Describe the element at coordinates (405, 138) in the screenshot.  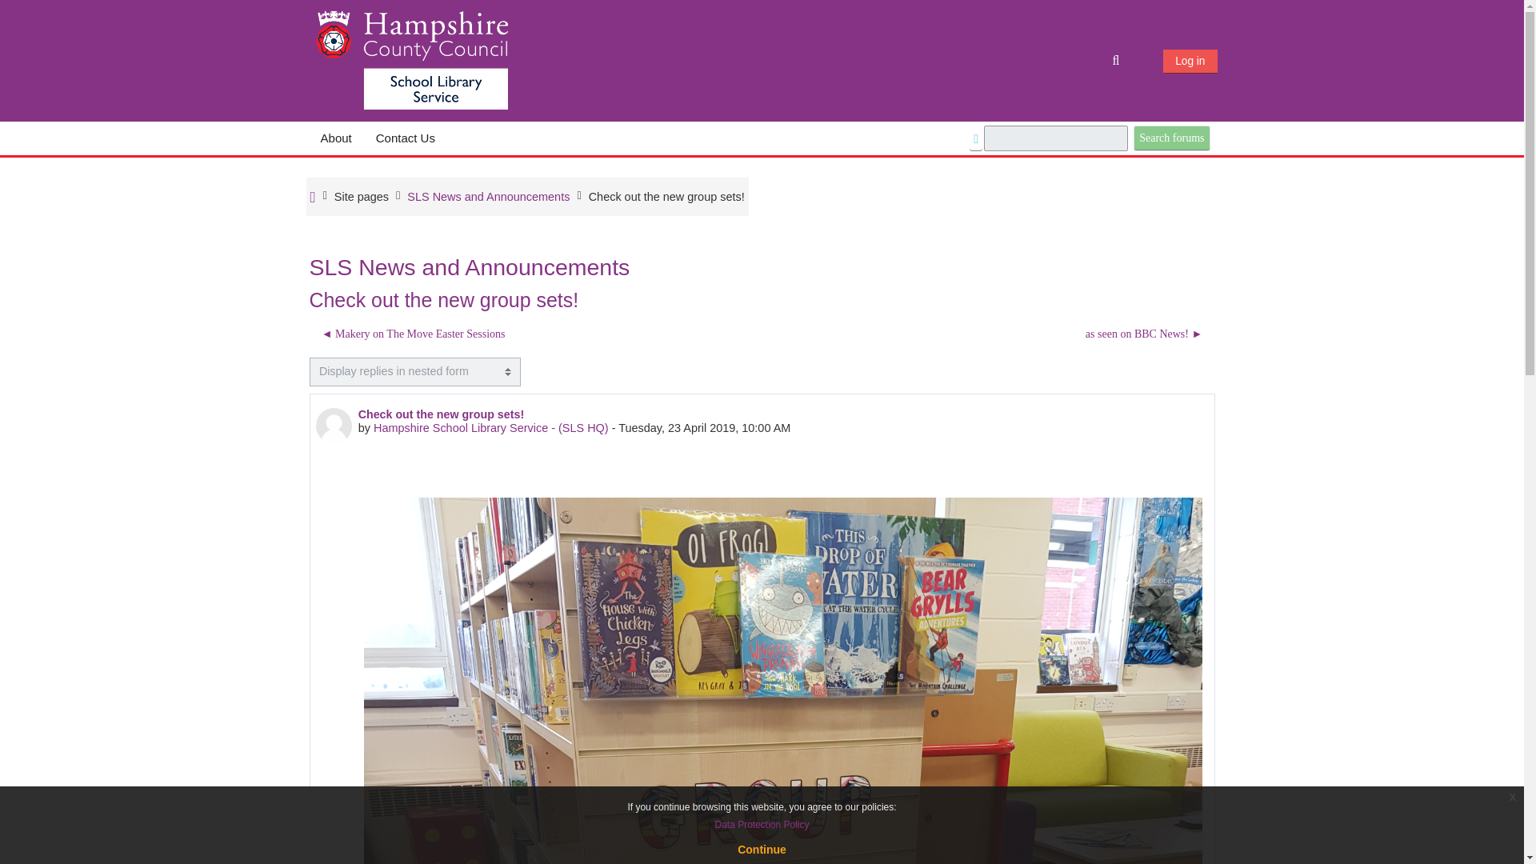
I see ` Contact Us` at that location.